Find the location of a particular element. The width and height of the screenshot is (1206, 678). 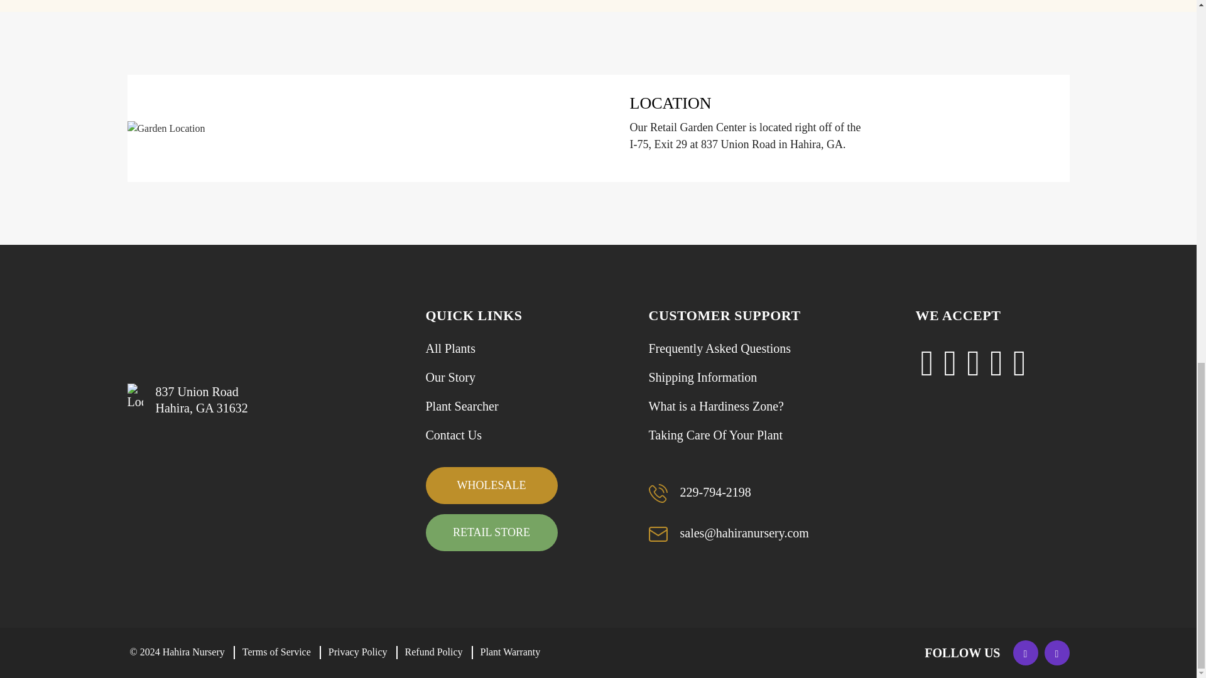

RETAIL STORE is located at coordinates (491, 532).